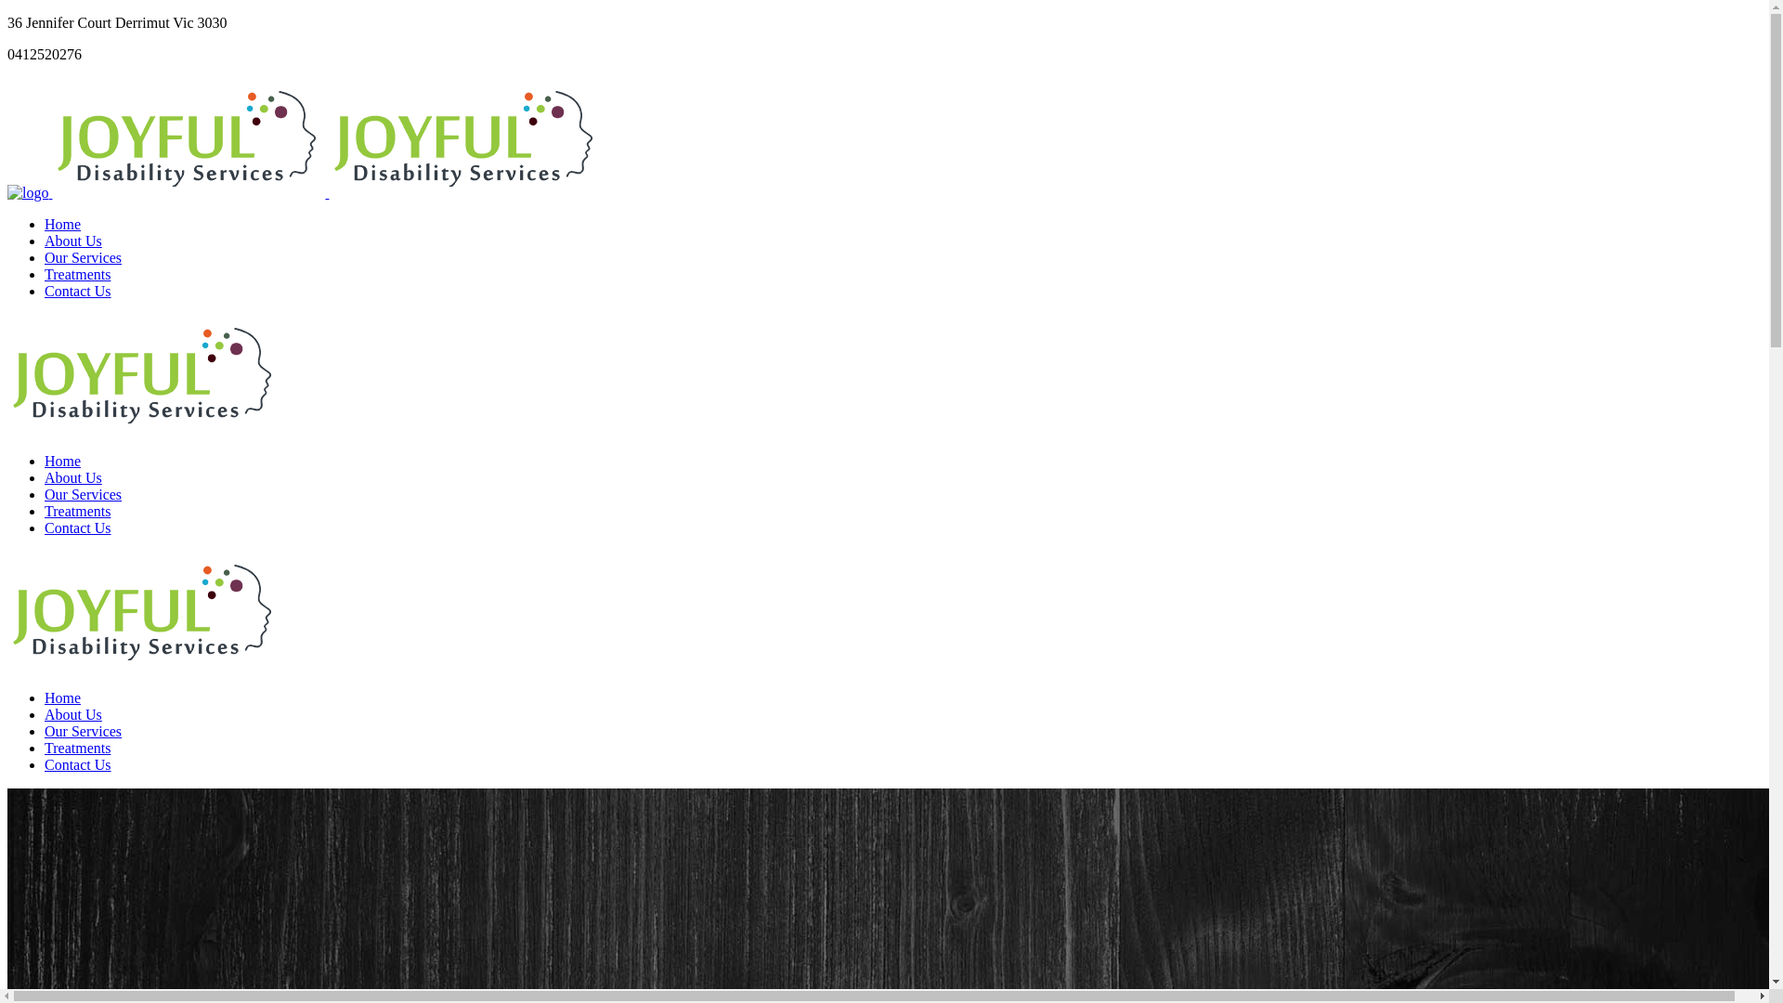  I want to click on Contact Us, so click(78, 528).